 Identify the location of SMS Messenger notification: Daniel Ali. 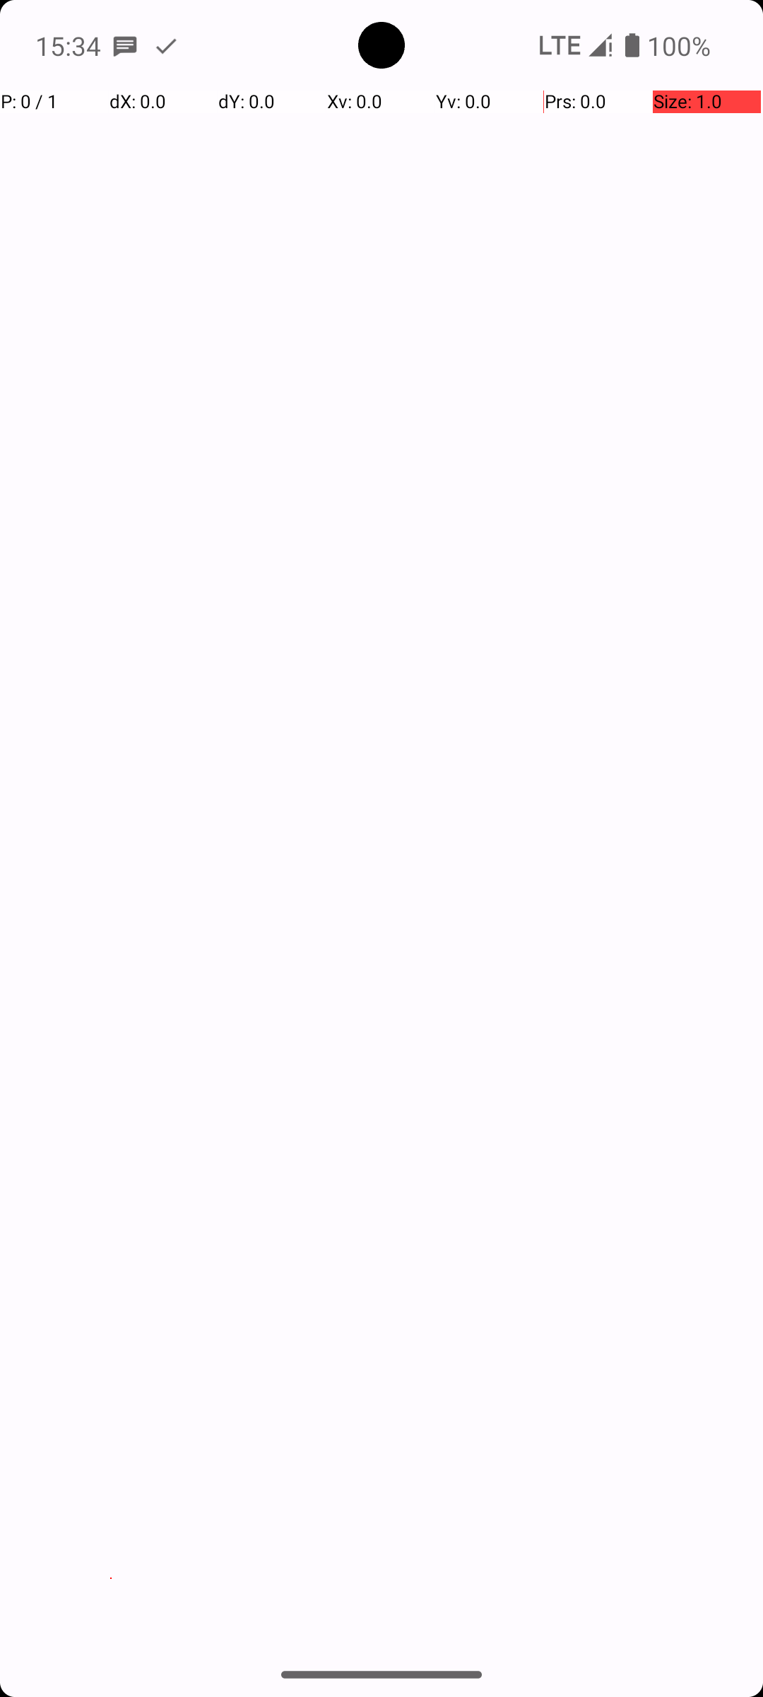
(125, 45).